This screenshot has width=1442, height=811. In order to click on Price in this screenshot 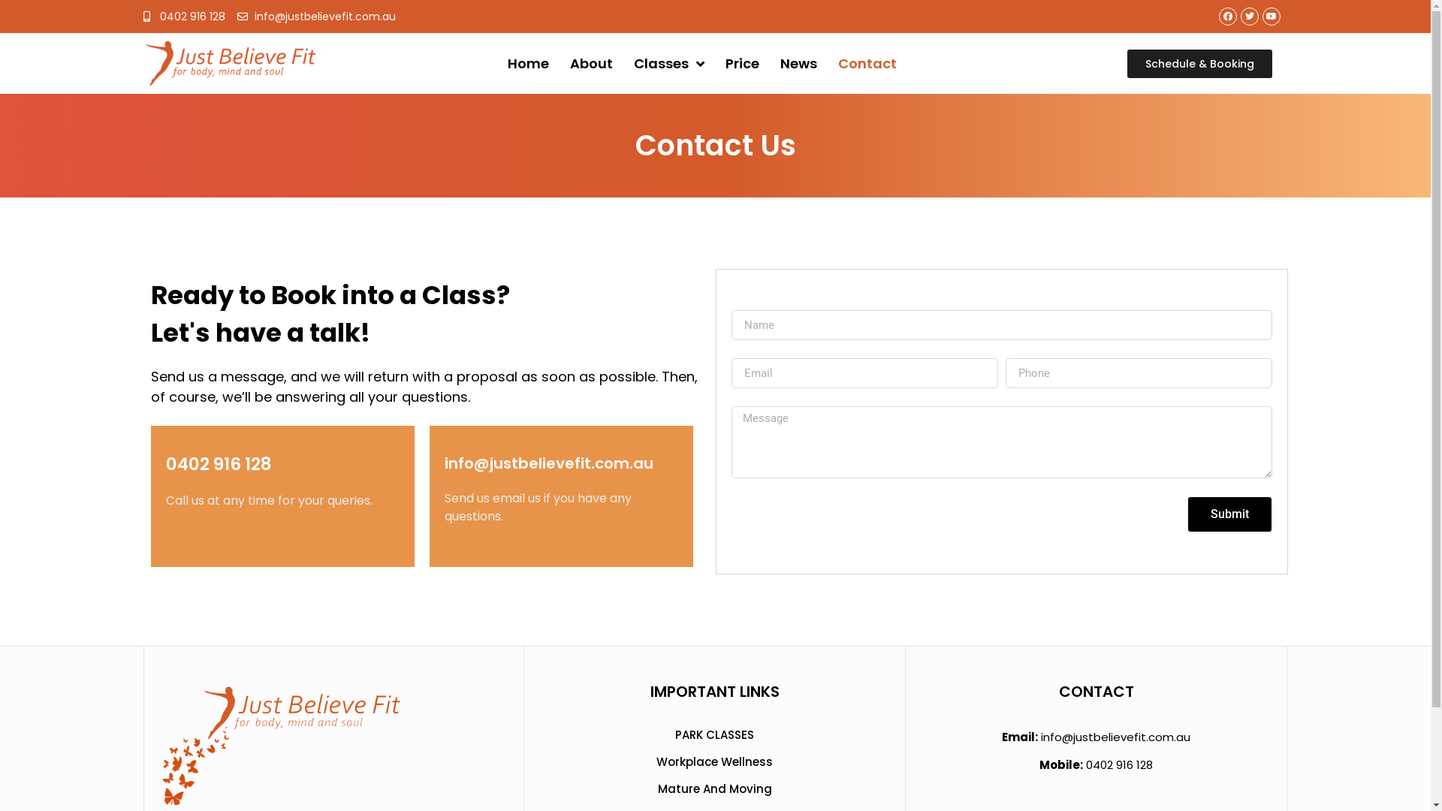, I will do `click(742, 64)`.